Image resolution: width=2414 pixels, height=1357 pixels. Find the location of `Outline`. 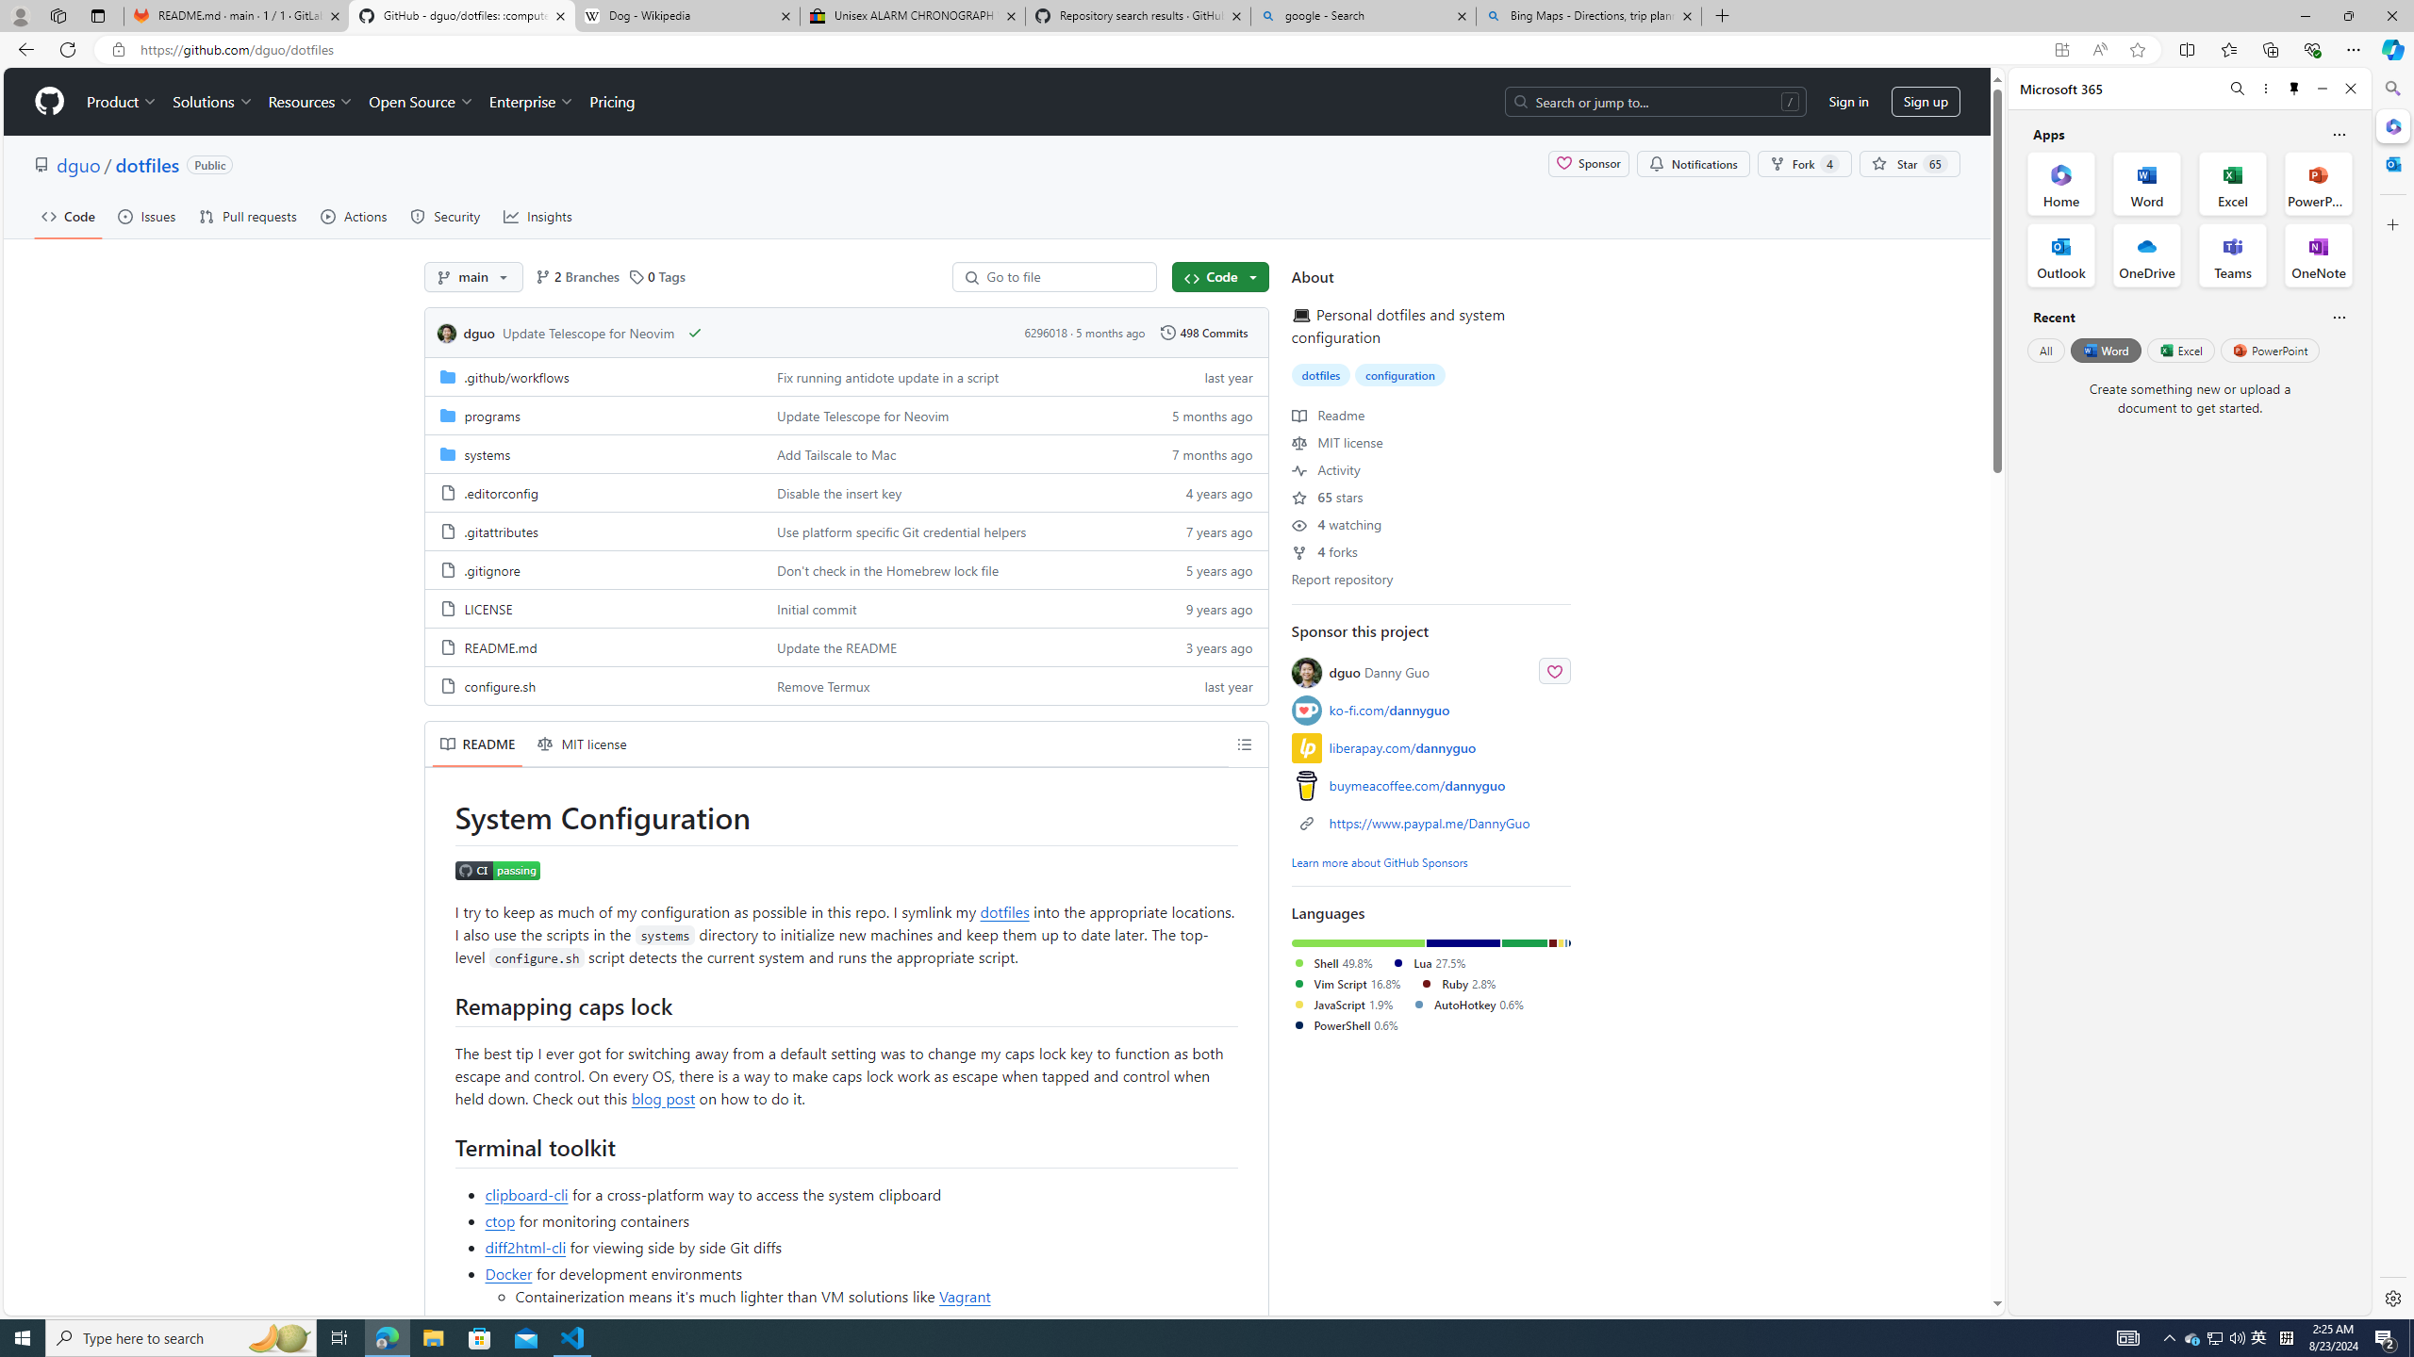

Outline is located at coordinates (1245, 744).